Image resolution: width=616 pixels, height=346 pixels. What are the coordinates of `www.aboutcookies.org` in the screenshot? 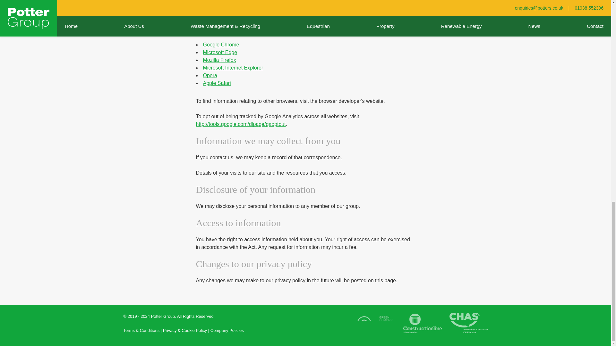 It's located at (221, 13).